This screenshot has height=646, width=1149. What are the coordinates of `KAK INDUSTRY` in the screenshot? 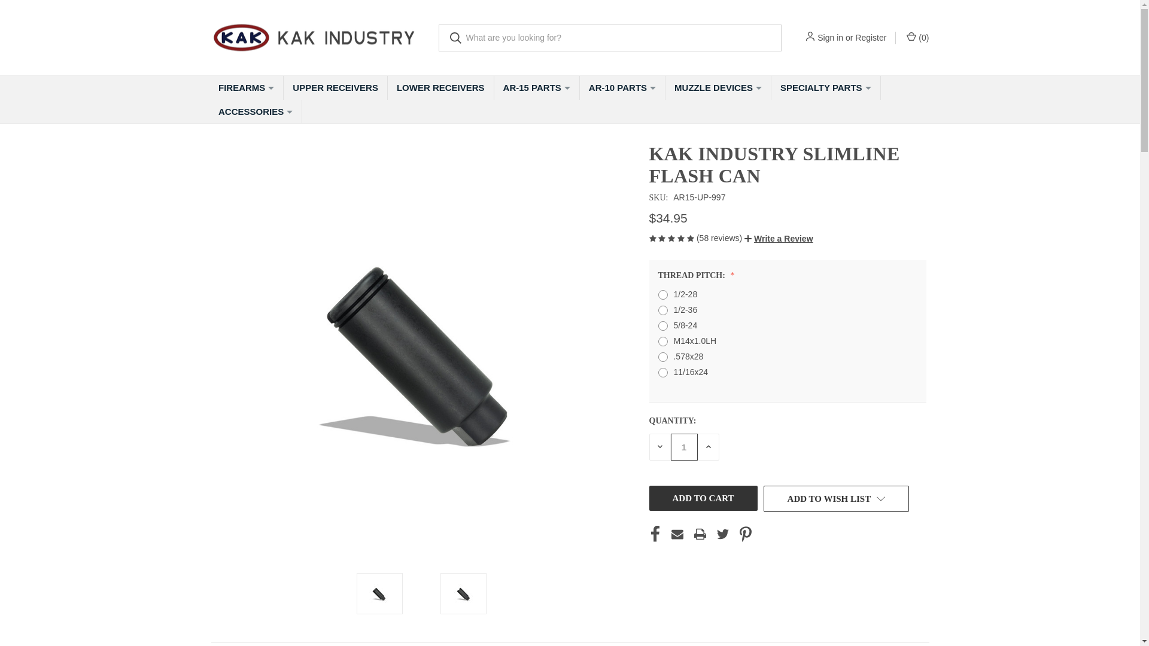 It's located at (315, 38).